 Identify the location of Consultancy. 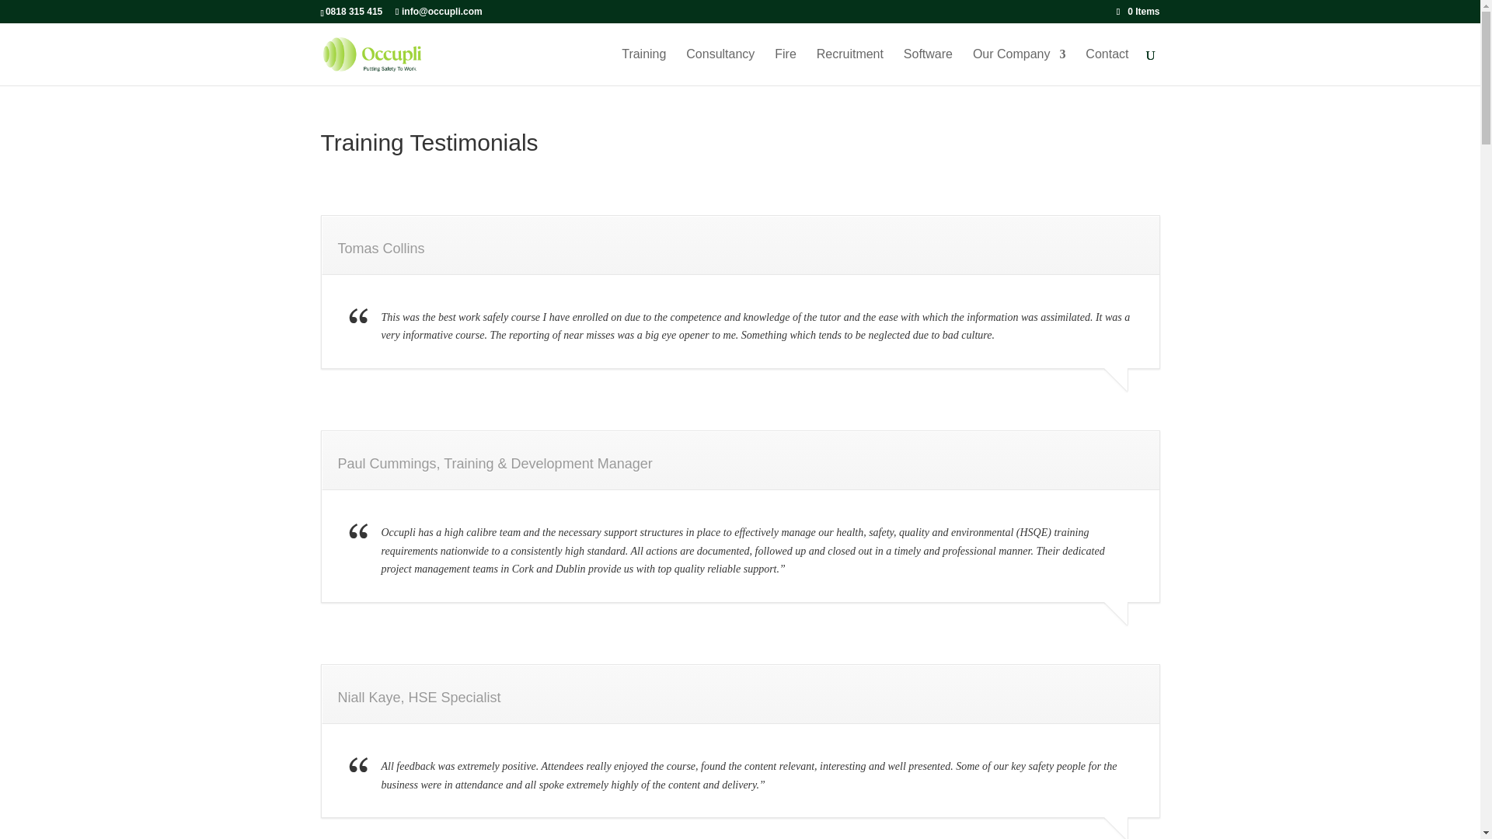
(720, 67).